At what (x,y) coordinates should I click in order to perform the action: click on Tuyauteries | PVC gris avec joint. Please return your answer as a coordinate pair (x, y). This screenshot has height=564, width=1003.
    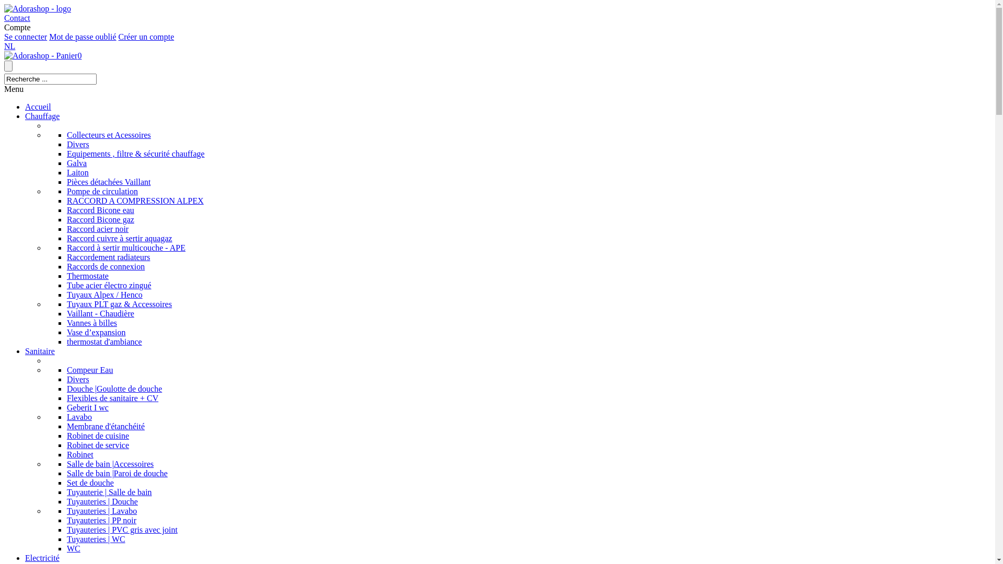
    Looking at the image, I should click on (122, 530).